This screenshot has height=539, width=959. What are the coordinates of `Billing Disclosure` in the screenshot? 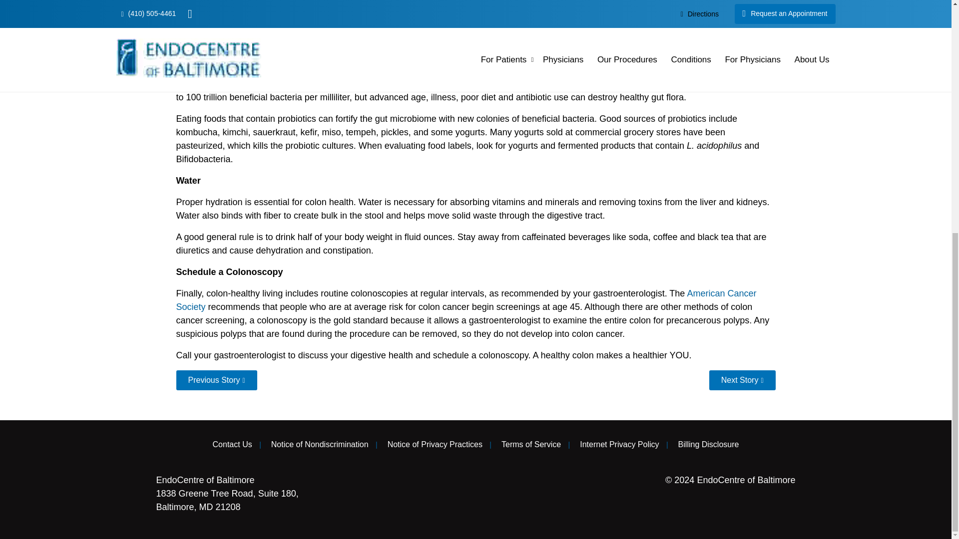 It's located at (708, 444).